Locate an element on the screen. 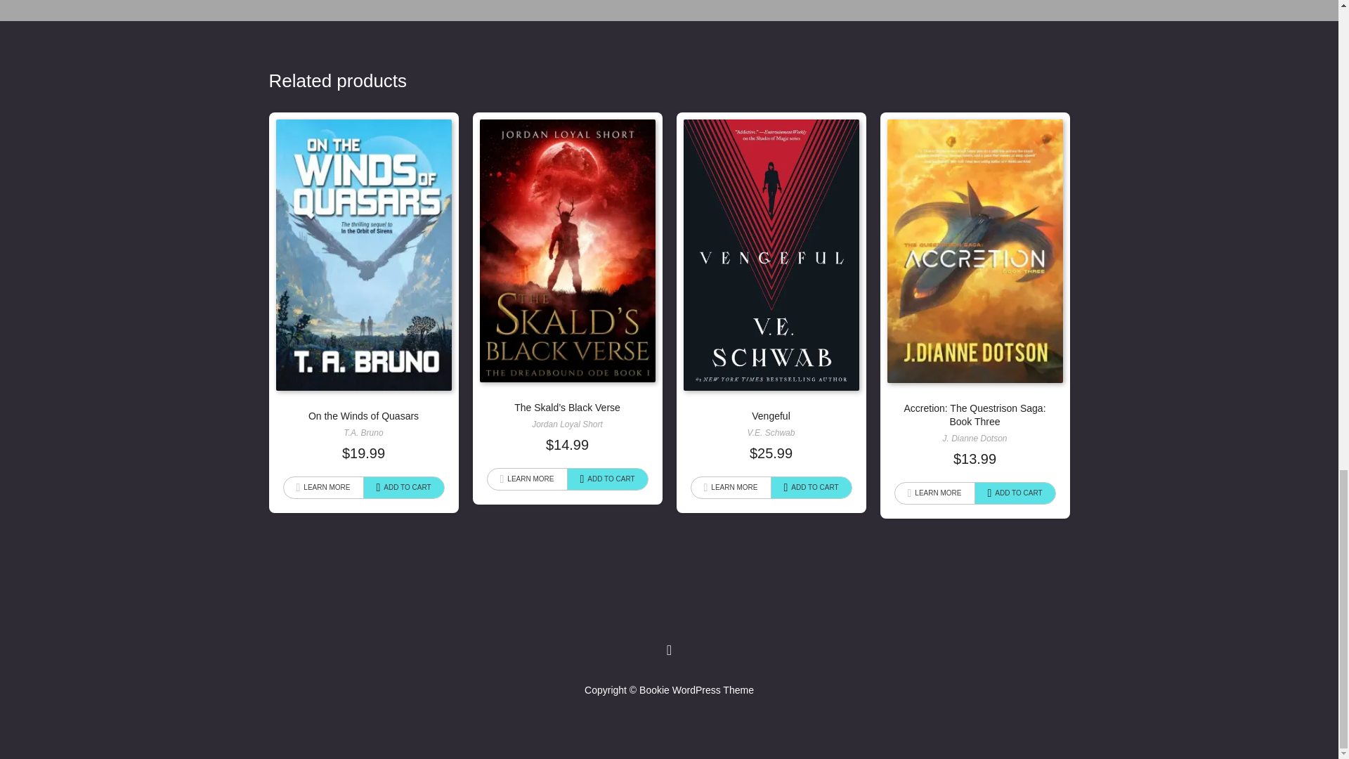 Image resolution: width=1349 pixels, height=759 pixels. LEARN MORE is located at coordinates (935, 493).